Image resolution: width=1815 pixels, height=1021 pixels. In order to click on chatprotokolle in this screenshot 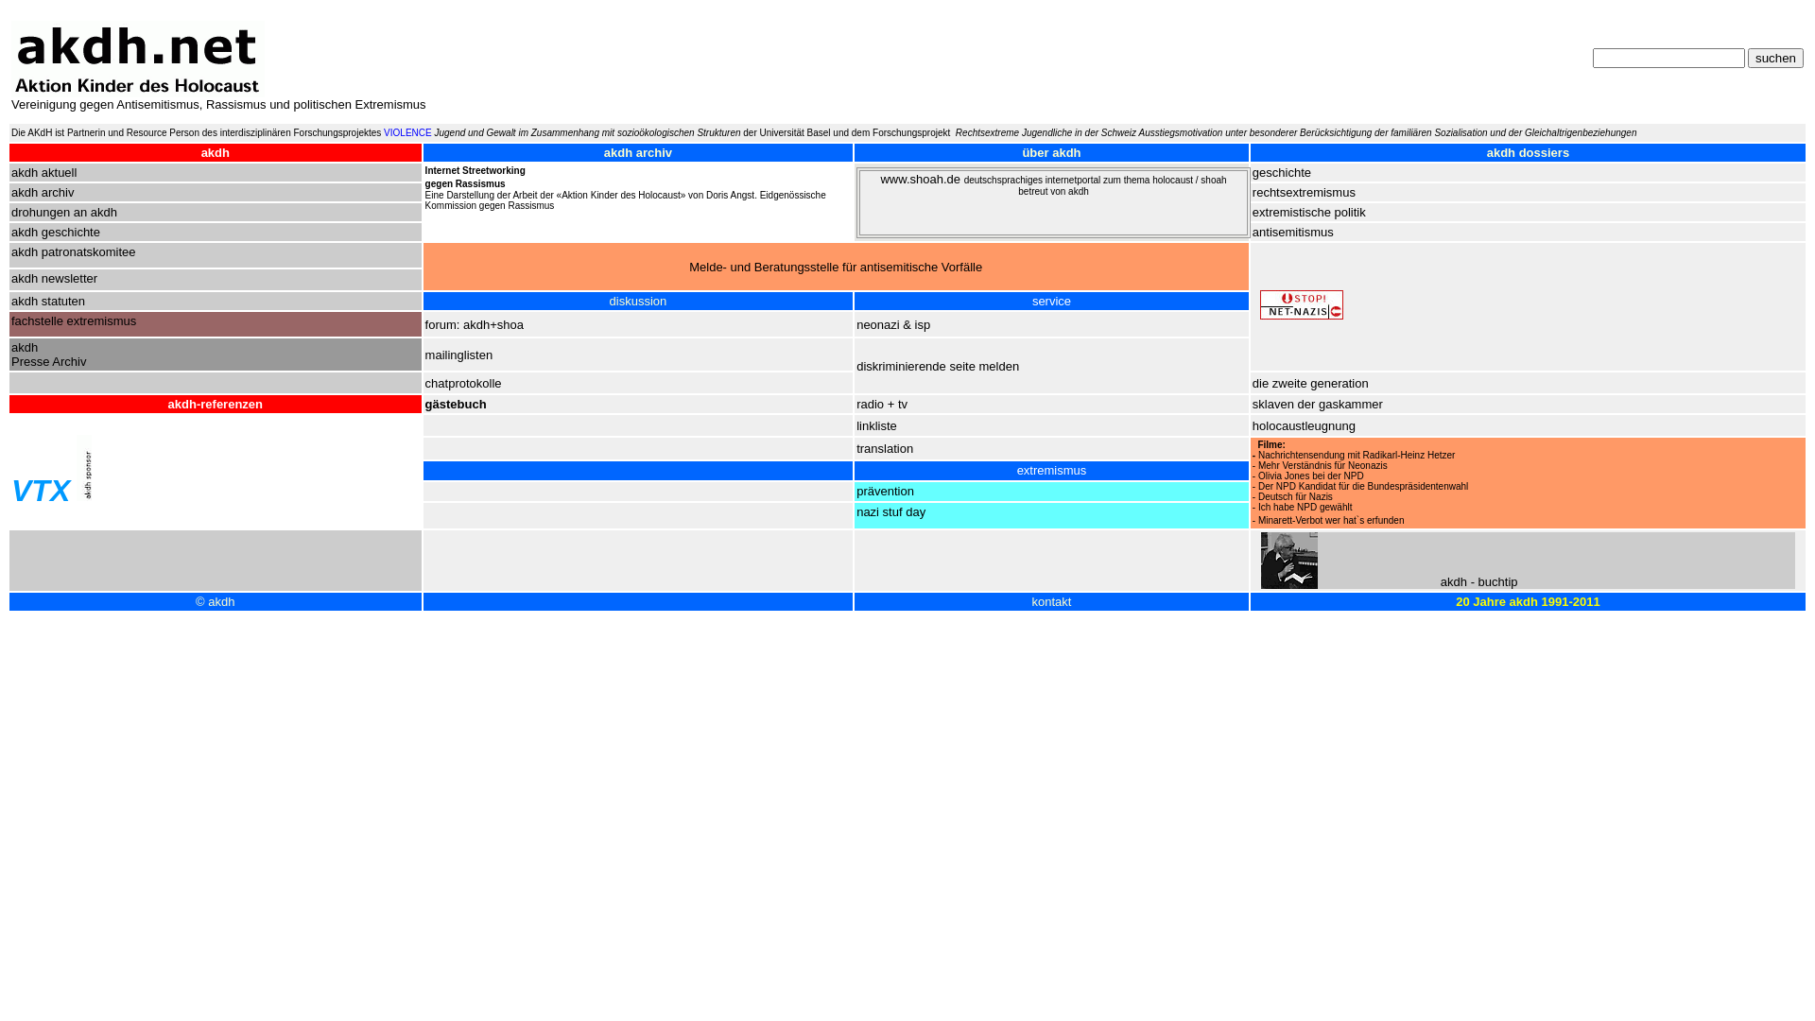, I will do `click(463, 384)`.